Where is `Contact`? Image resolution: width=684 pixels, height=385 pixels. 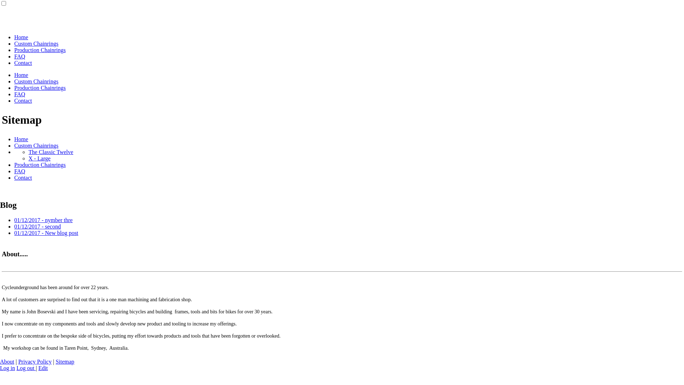
Contact is located at coordinates (23, 101).